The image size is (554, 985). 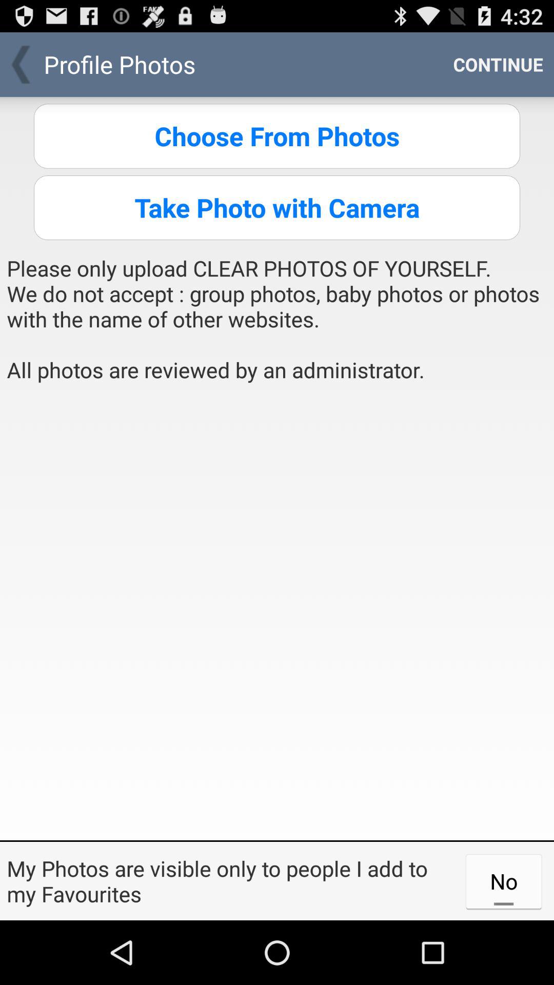 What do you see at coordinates (504, 881) in the screenshot?
I see `tap item at the bottom right corner` at bounding box center [504, 881].